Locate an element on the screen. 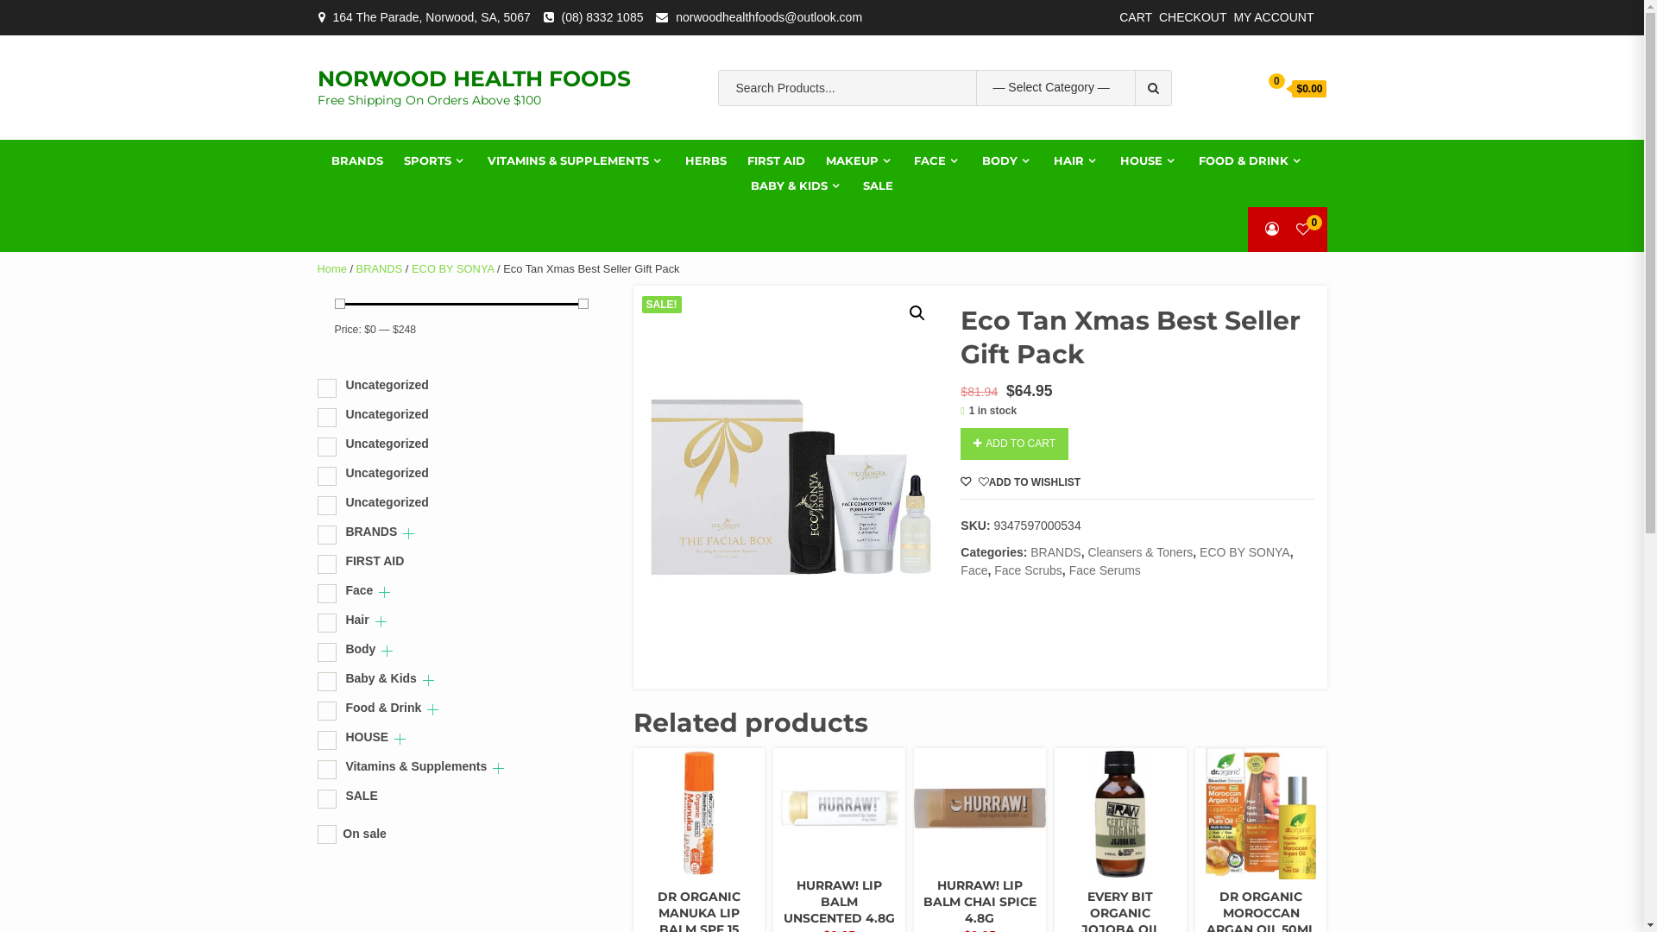 The height and width of the screenshot is (932, 1657). HAIR is located at coordinates (1077, 161).